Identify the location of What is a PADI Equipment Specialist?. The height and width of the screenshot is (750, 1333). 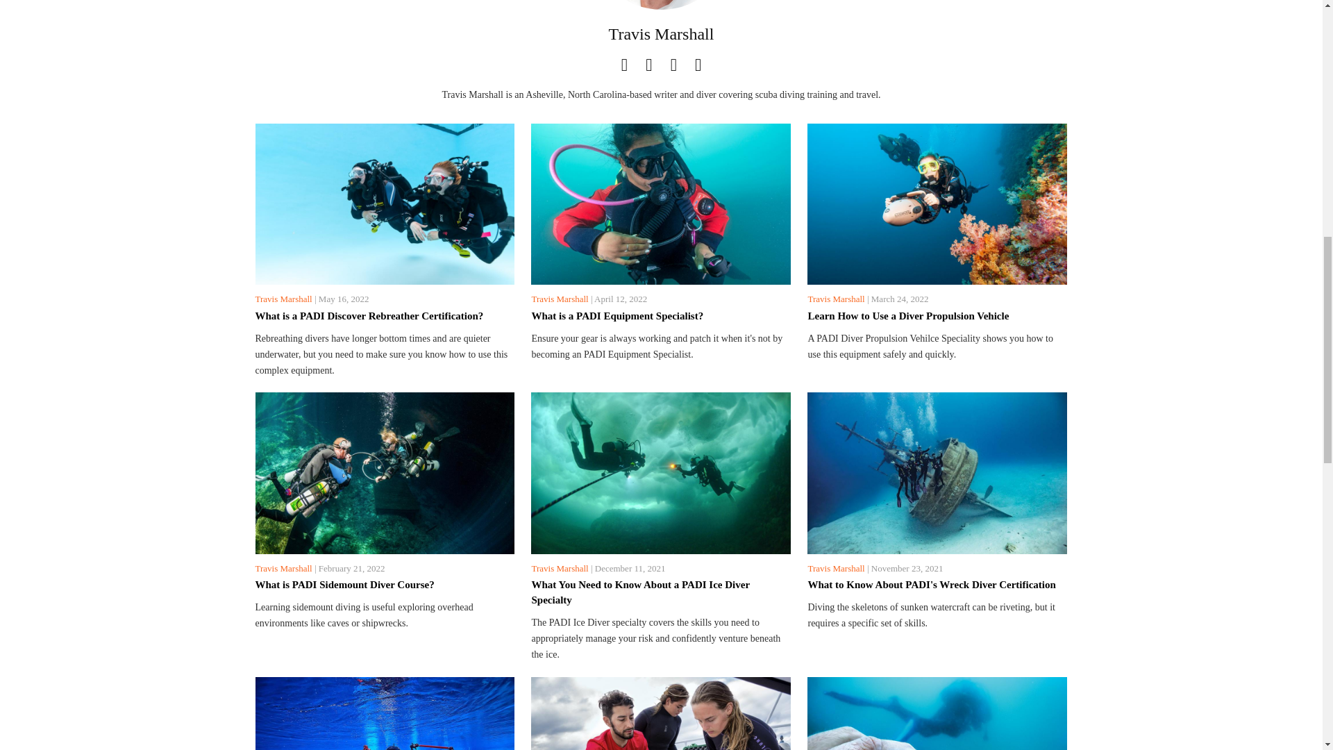
(660, 315).